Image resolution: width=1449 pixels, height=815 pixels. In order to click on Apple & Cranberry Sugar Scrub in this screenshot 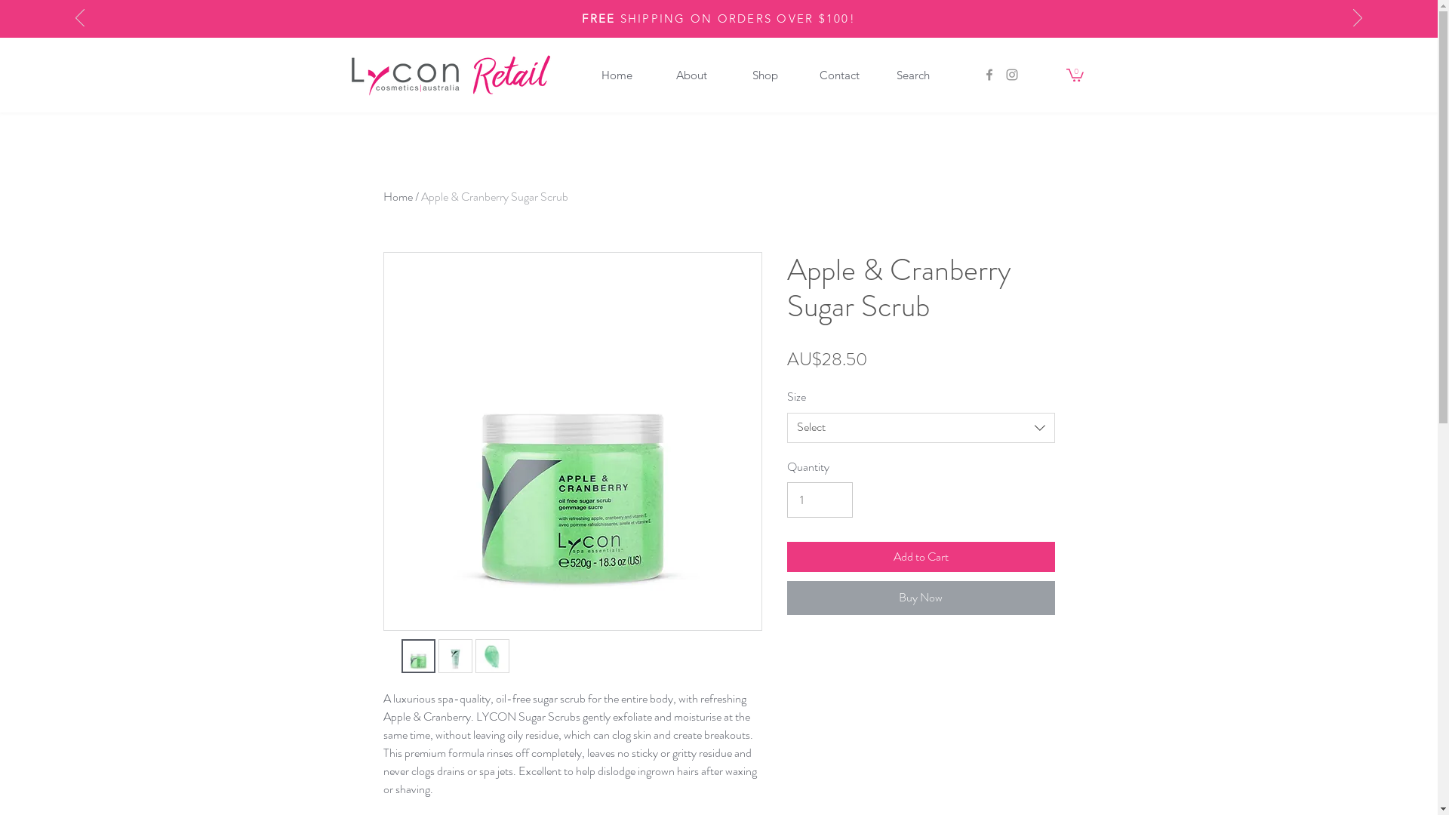, I will do `click(495, 196)`.